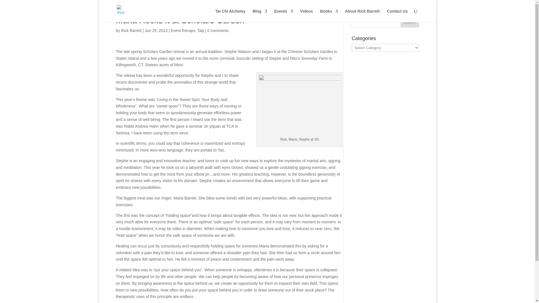 The image size is (539, 303). I want to click on Videos, so click(307, 16).